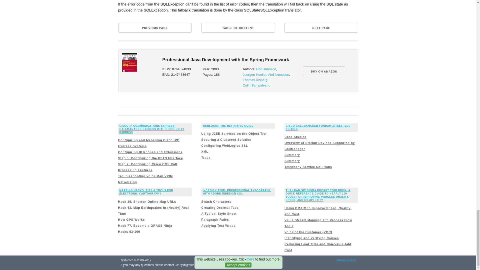 Image resolution: width=480 pixels, height=270 pixels. Describe the element at coordinates (295, 137) in the screenshot. I see `Case Studies` at that location.